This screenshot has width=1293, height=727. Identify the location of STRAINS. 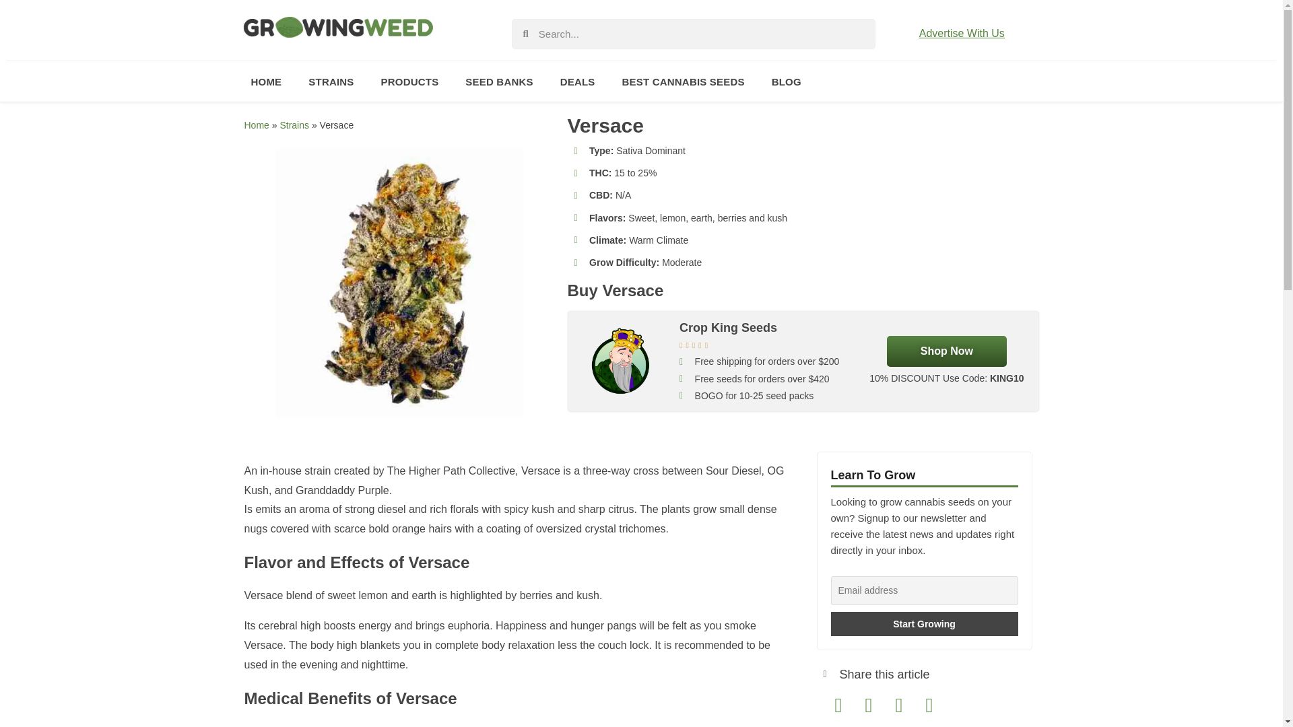
(331, 81).